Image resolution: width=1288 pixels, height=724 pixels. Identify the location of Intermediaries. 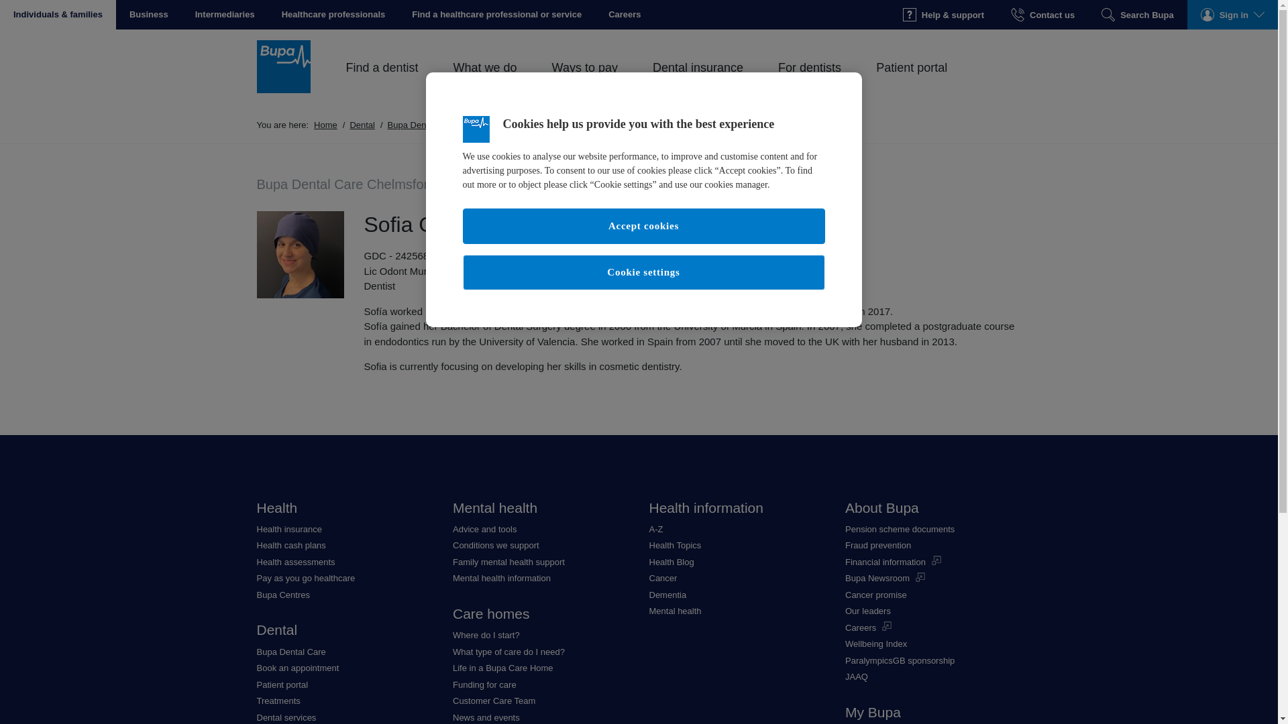
(224, 15).